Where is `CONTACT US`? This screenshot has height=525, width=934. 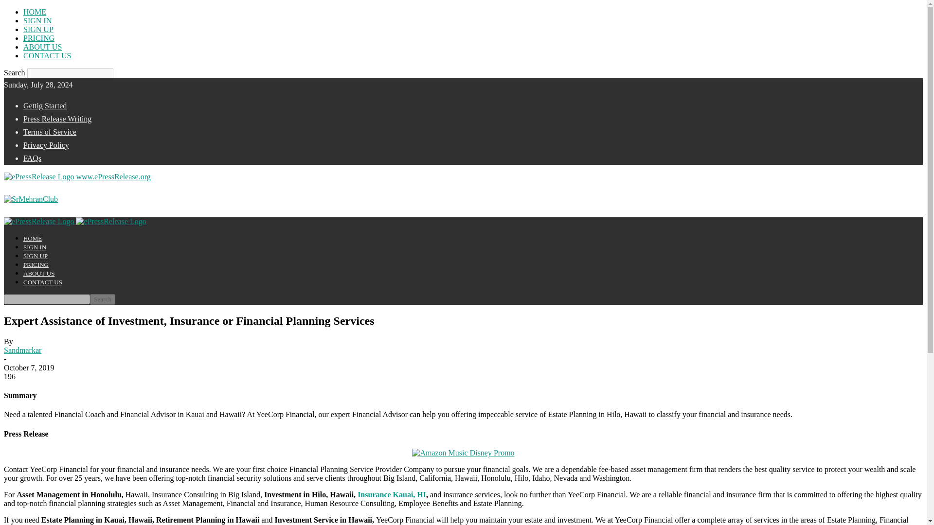
CONTACT US is located at coordinates (47, 55).